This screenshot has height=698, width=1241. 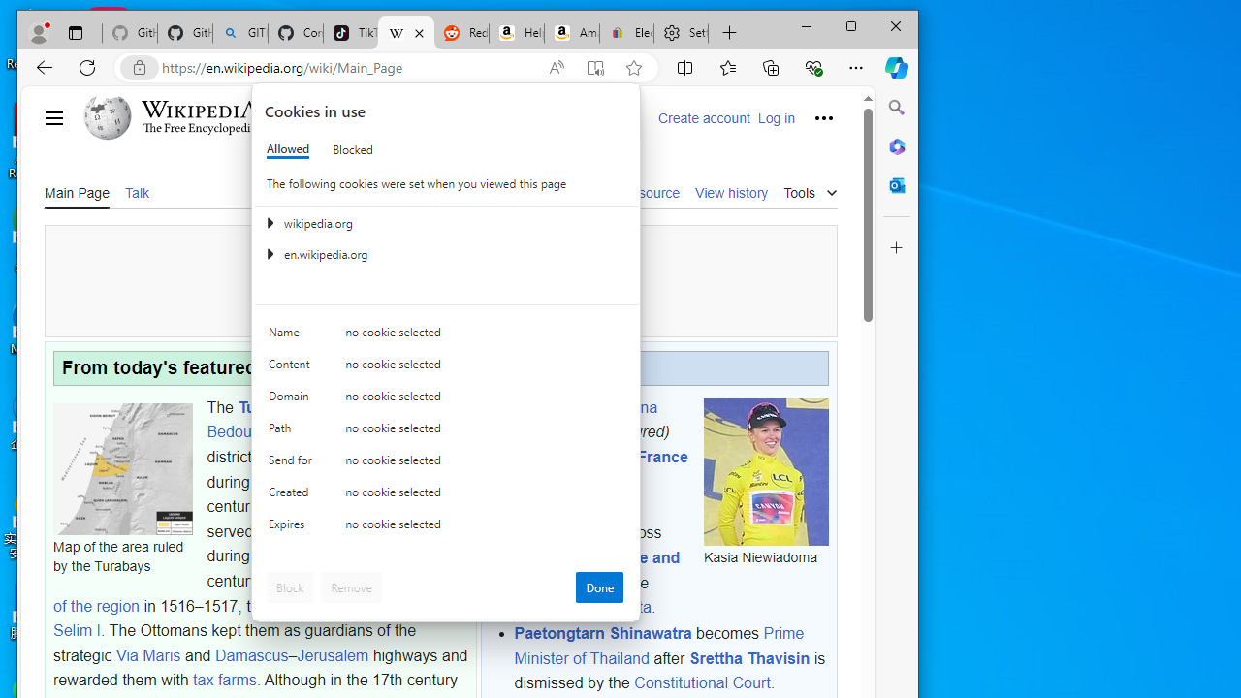 I want to click on Allowed, so click(x=287, y=149).